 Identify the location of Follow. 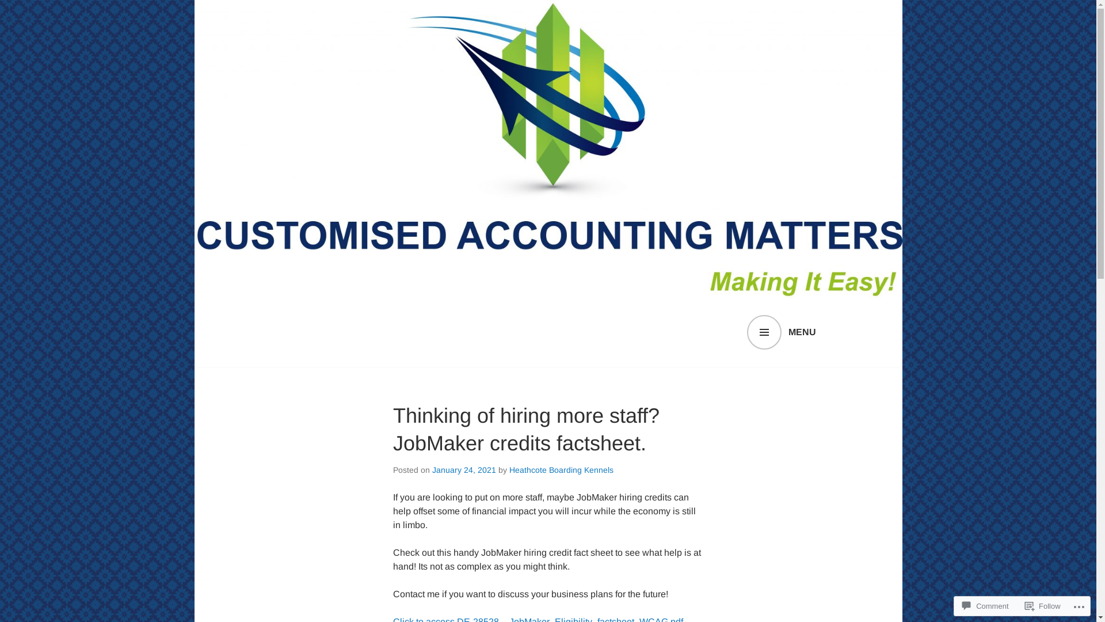
(1043, 606).